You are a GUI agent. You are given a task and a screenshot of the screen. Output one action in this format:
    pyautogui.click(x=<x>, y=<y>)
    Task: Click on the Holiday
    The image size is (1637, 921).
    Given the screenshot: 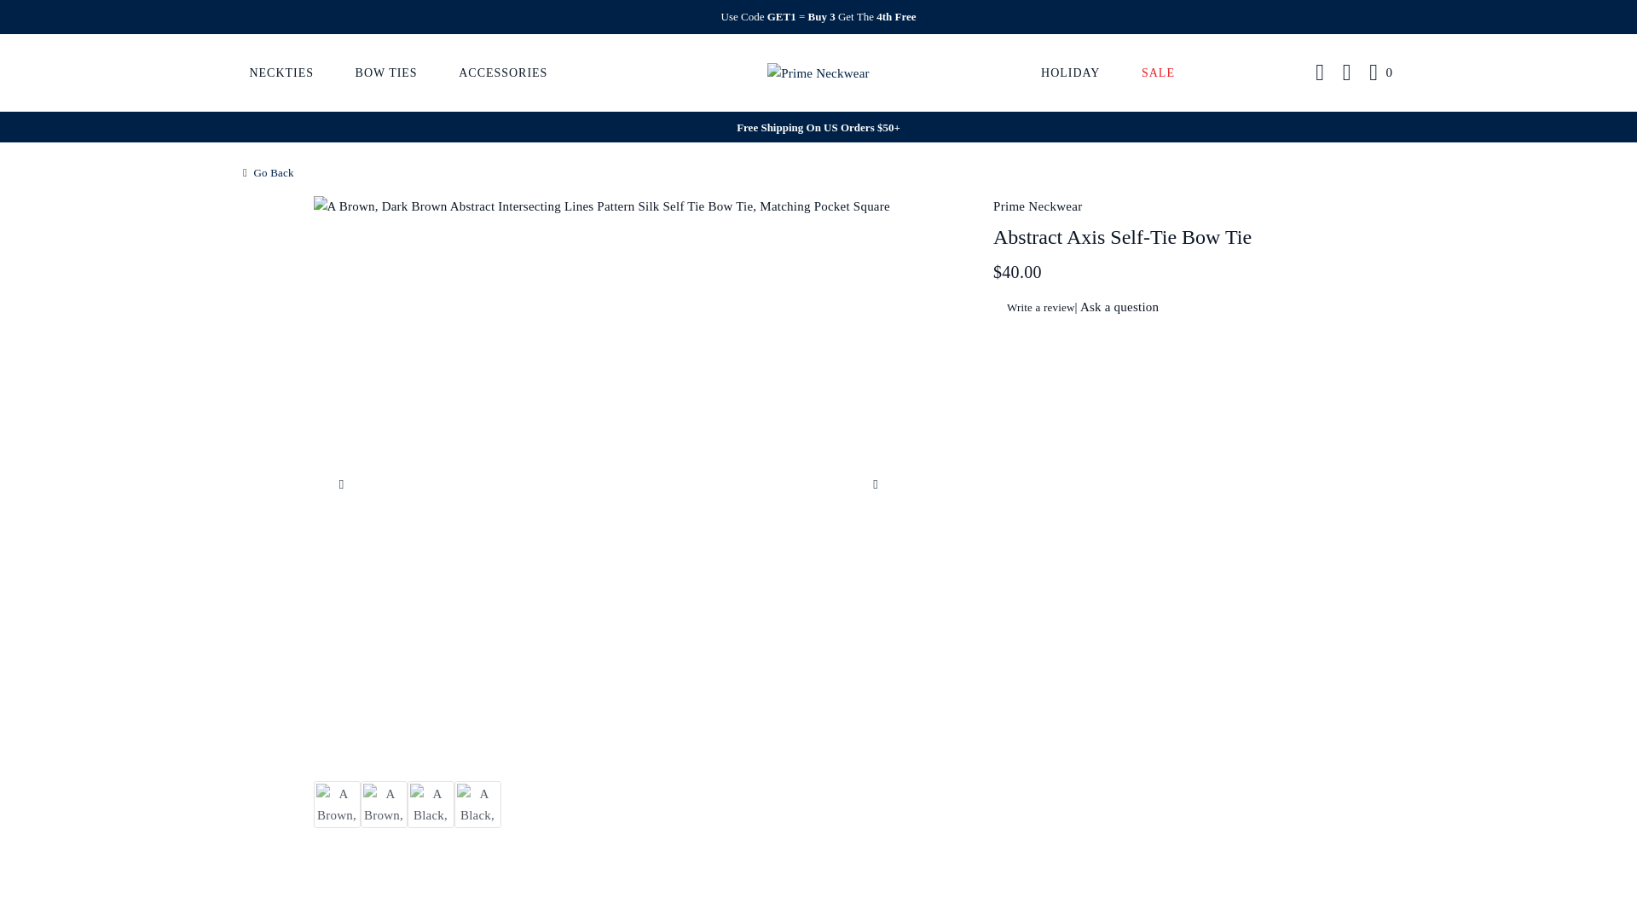 What is the action you would take?
    pyautogui.click(x=1070, y=72)
    